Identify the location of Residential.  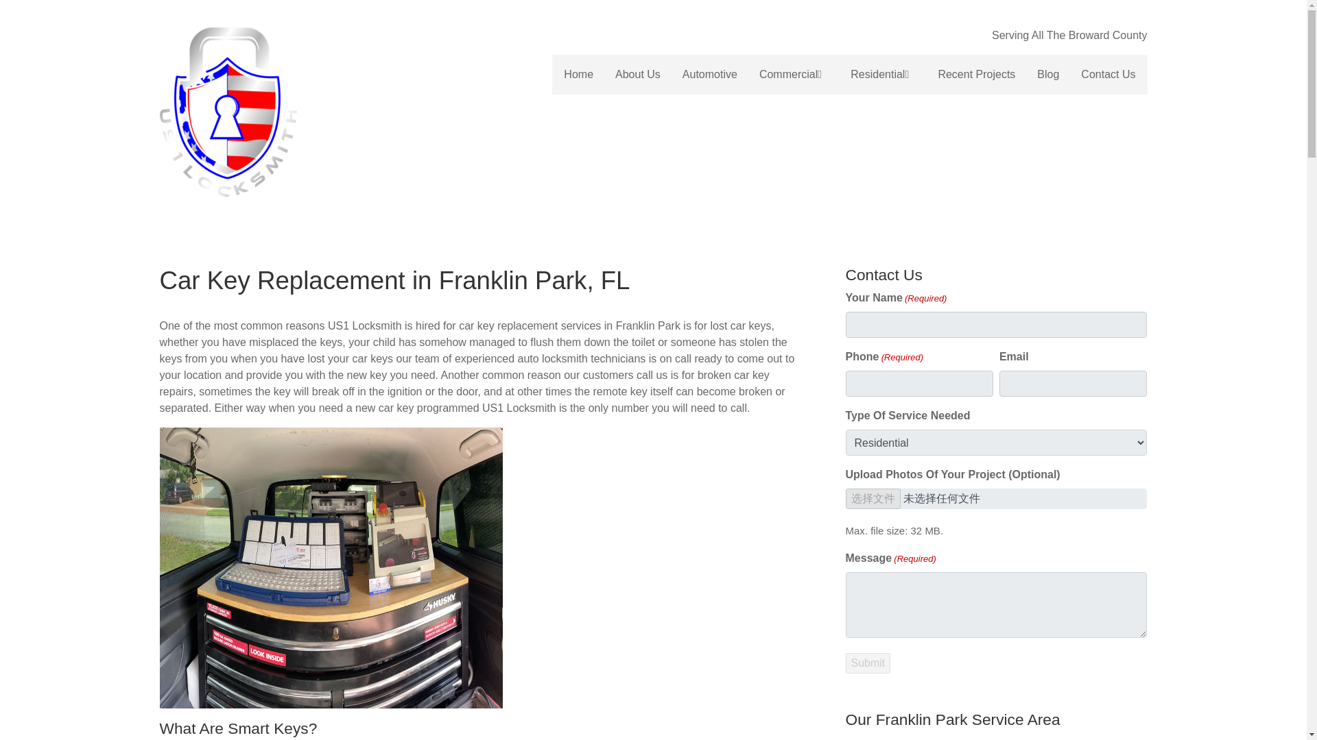
(883, 75).